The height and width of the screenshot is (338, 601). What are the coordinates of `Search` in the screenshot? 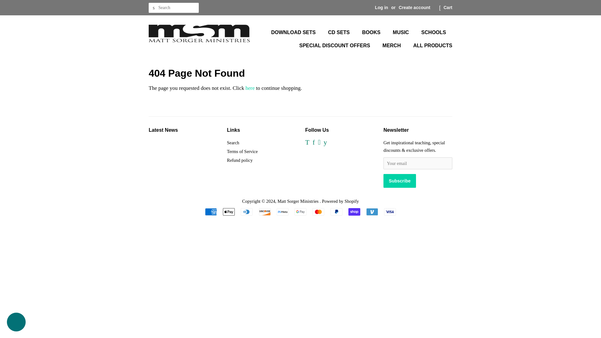 It's located at (233, 143).